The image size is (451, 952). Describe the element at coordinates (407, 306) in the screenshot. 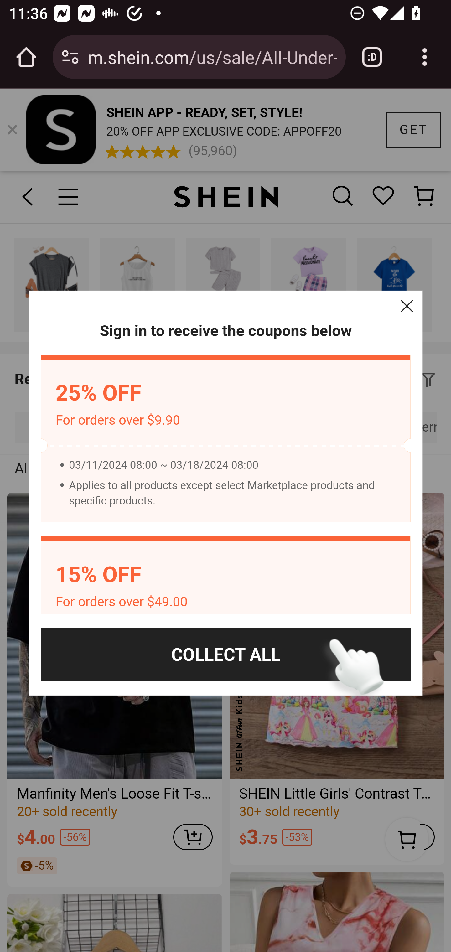

I see `Close` at that location.